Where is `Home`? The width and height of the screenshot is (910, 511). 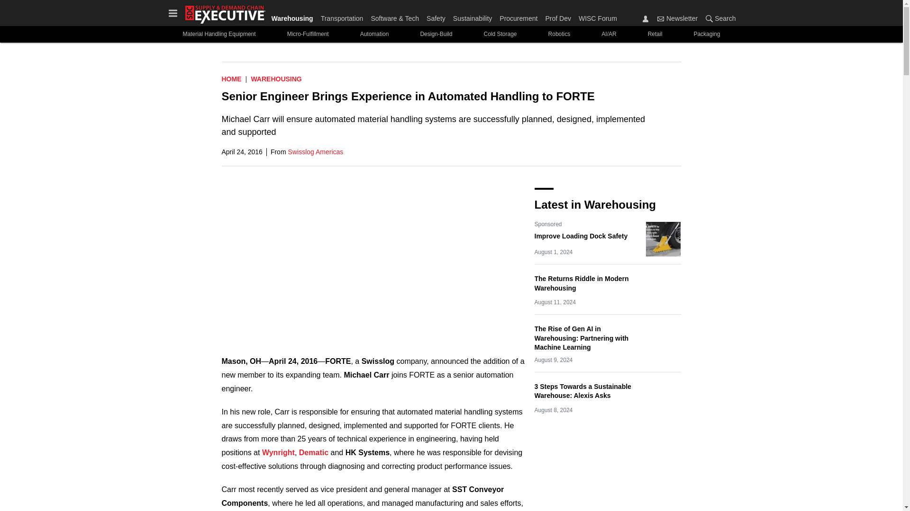
Home is located at coordinates (232, 79).